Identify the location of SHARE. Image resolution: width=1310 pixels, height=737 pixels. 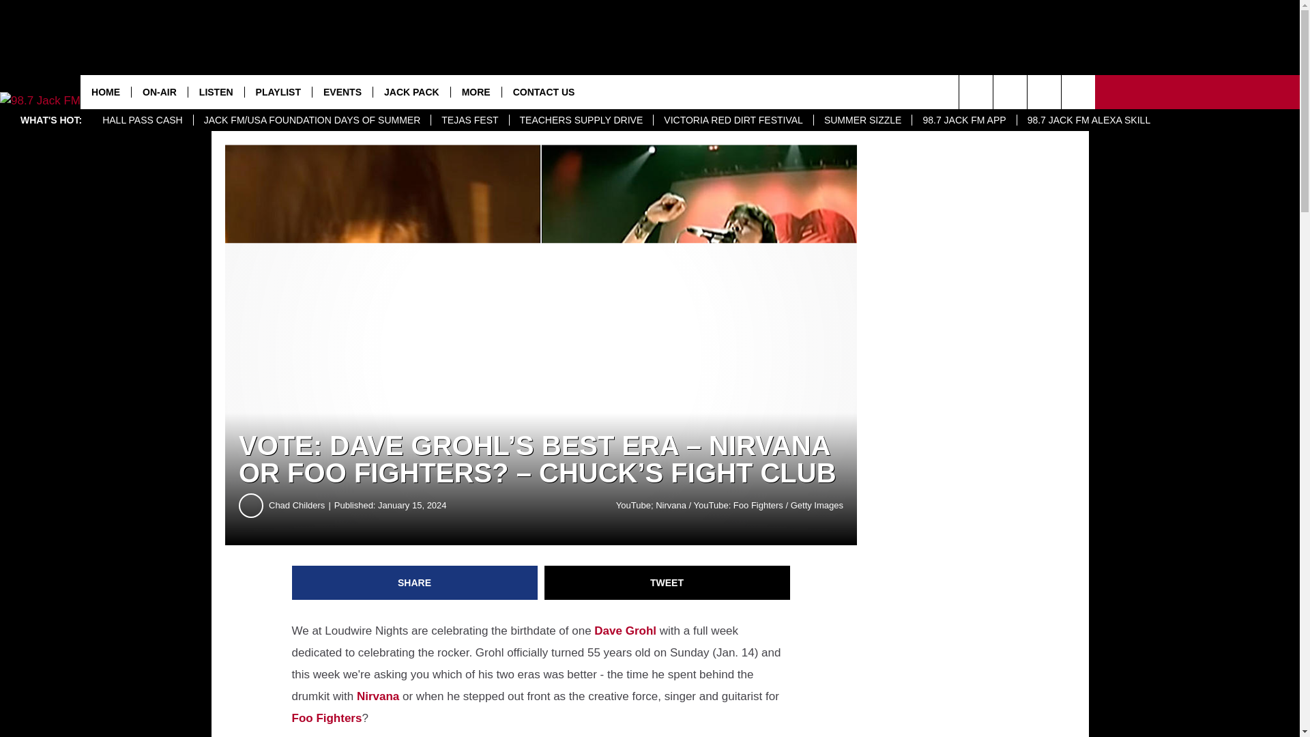
(415, 583).